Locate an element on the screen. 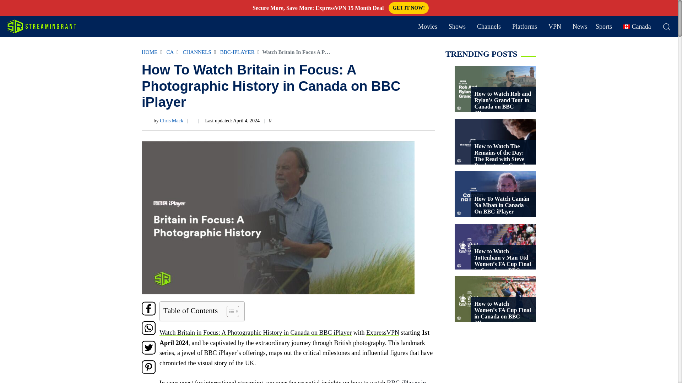 The width and height of the screenshot is (682, 383). GET IT NOW! is located at coordinates (408, 8).